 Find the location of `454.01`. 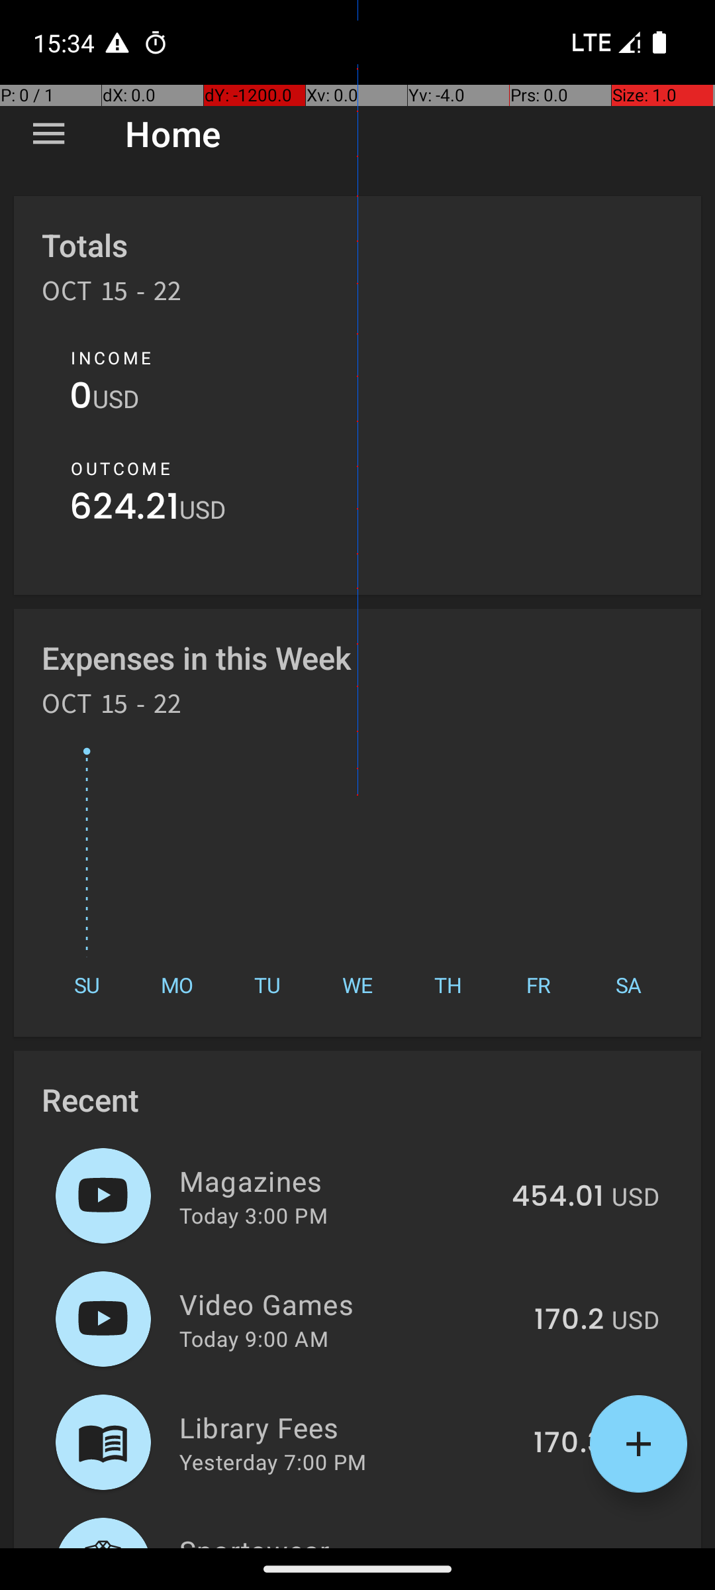

454.01 is located at coordinates (557, 1197).